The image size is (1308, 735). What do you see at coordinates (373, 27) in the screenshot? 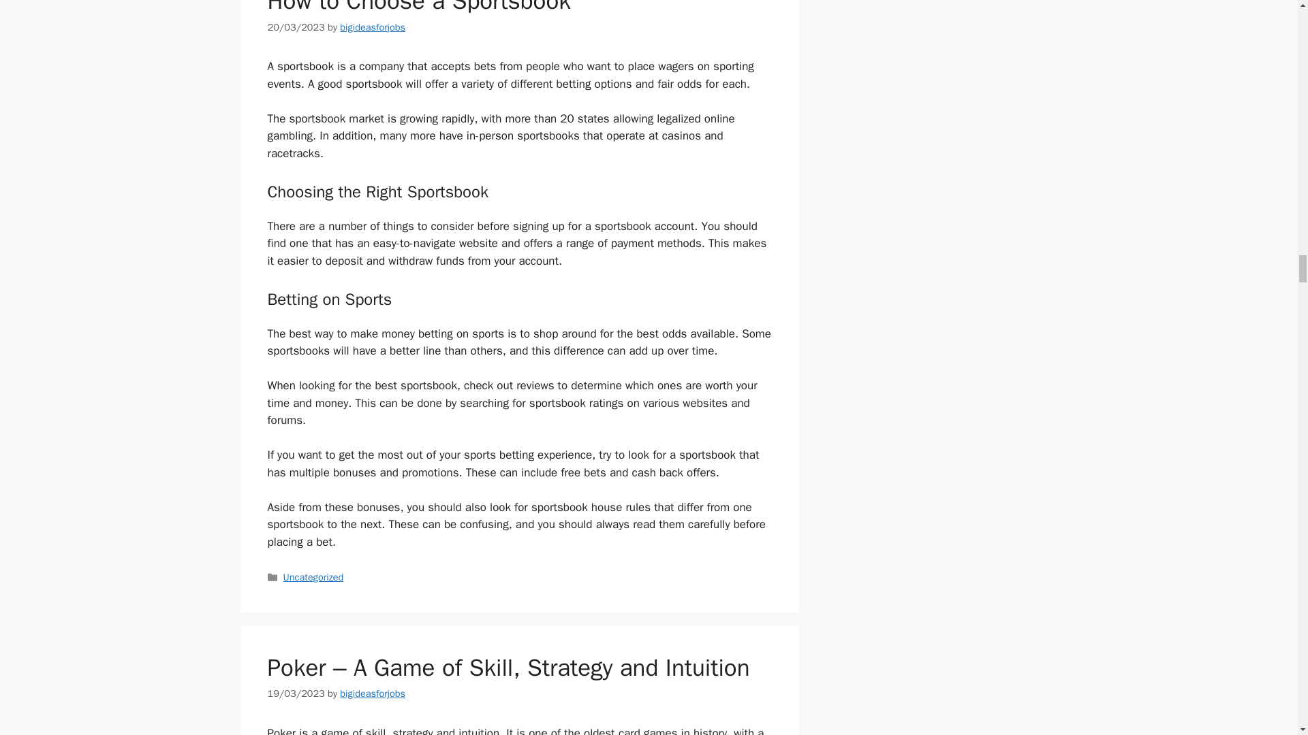
I see `View all posts by bigideasforjobs` at bounding box center [373, 27].